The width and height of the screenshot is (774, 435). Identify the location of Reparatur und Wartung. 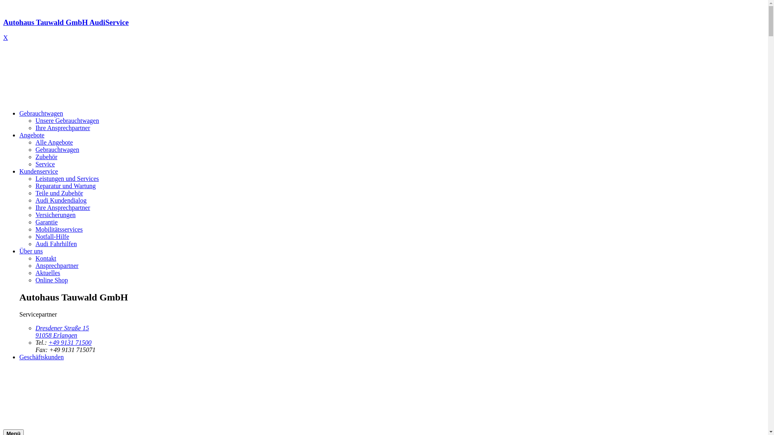
(65, 186).